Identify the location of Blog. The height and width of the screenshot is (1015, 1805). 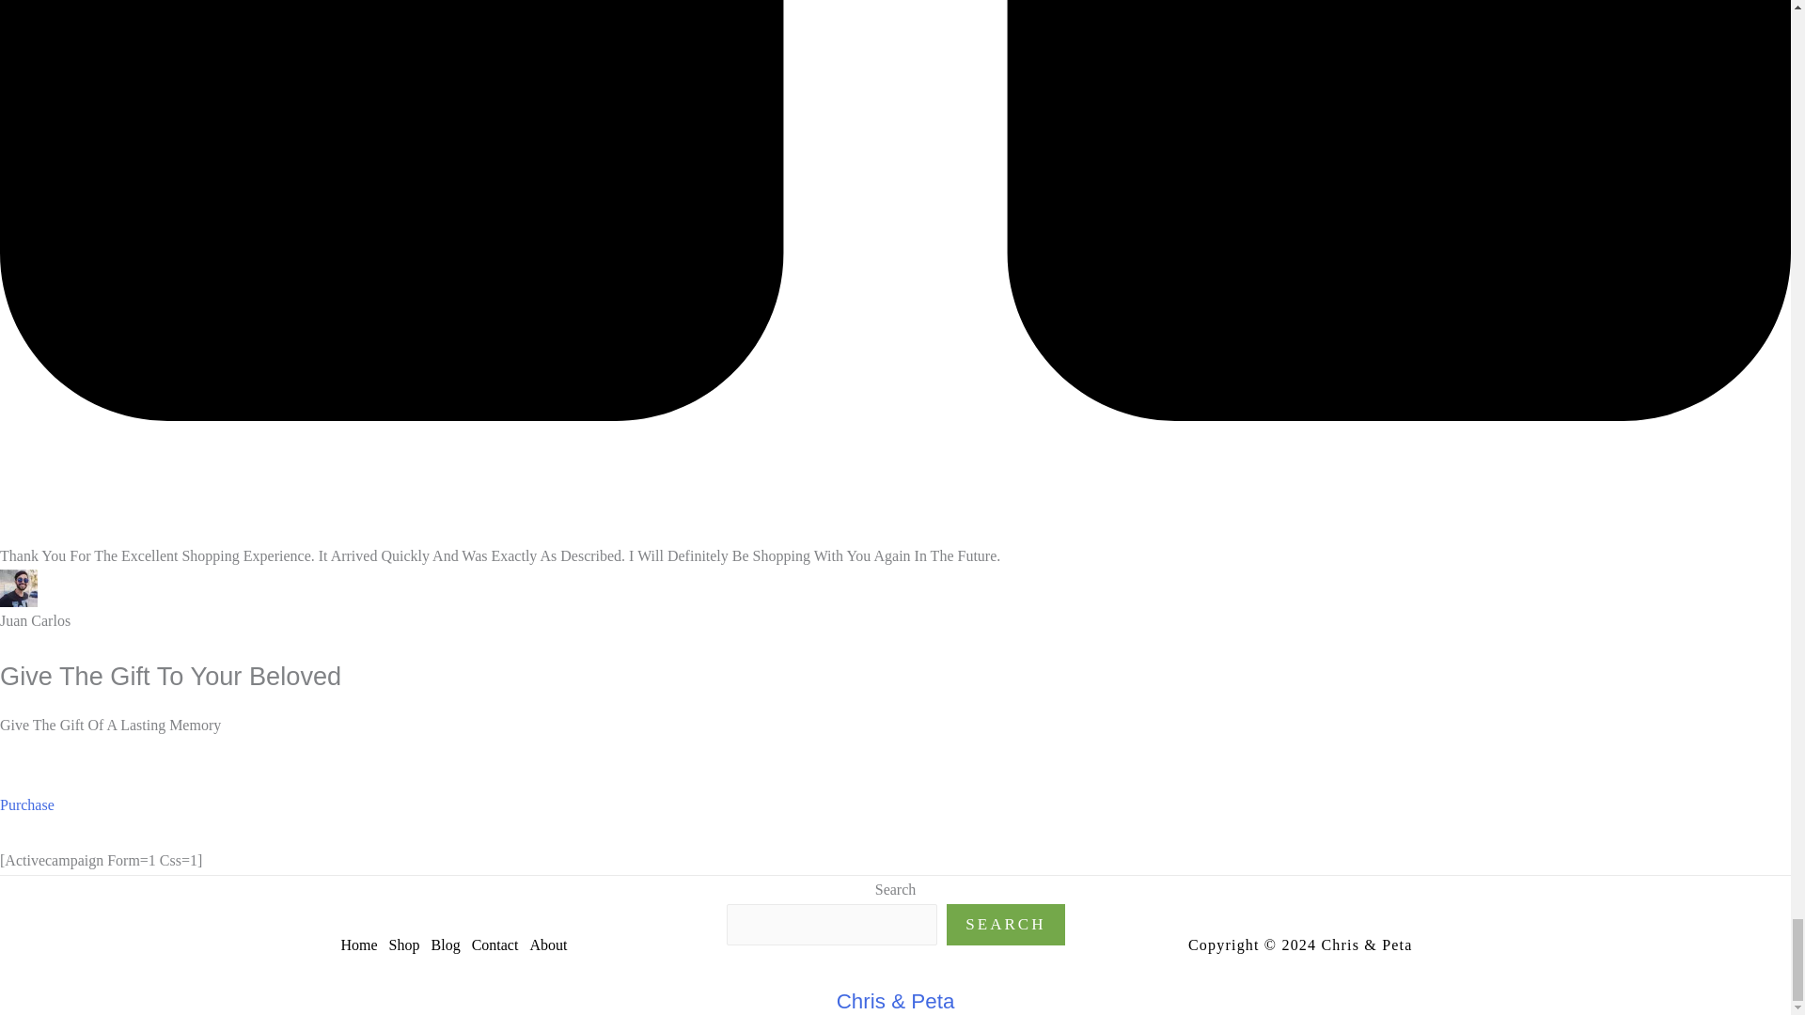
(451, 945).